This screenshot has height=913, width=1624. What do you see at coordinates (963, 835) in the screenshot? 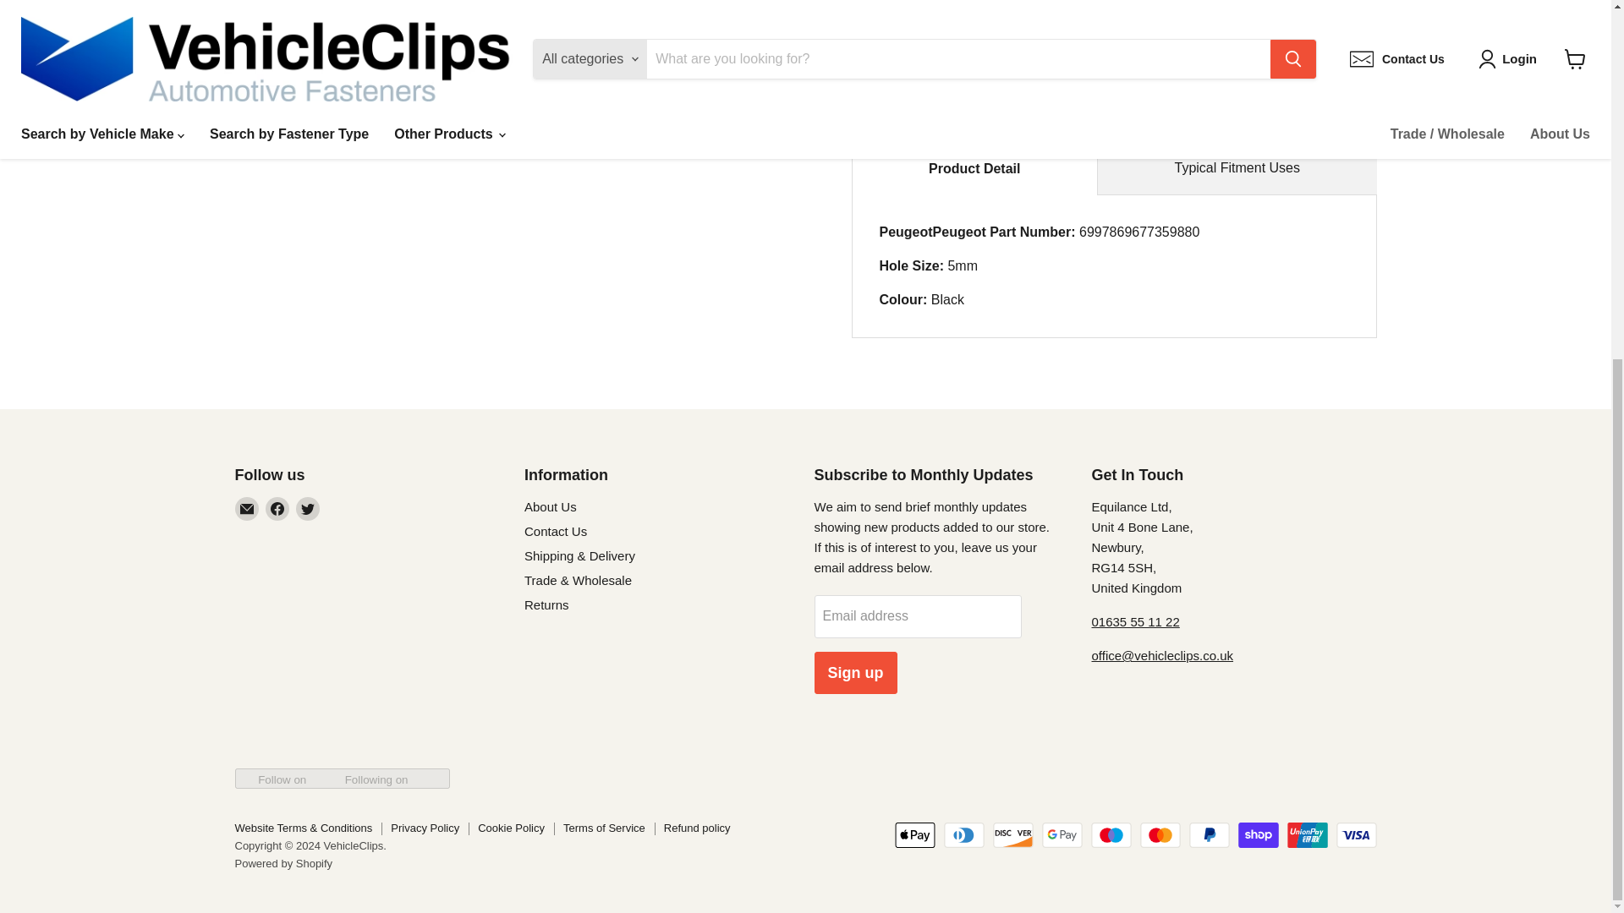
I see `Diners Club` at bounding box center [963, 835].